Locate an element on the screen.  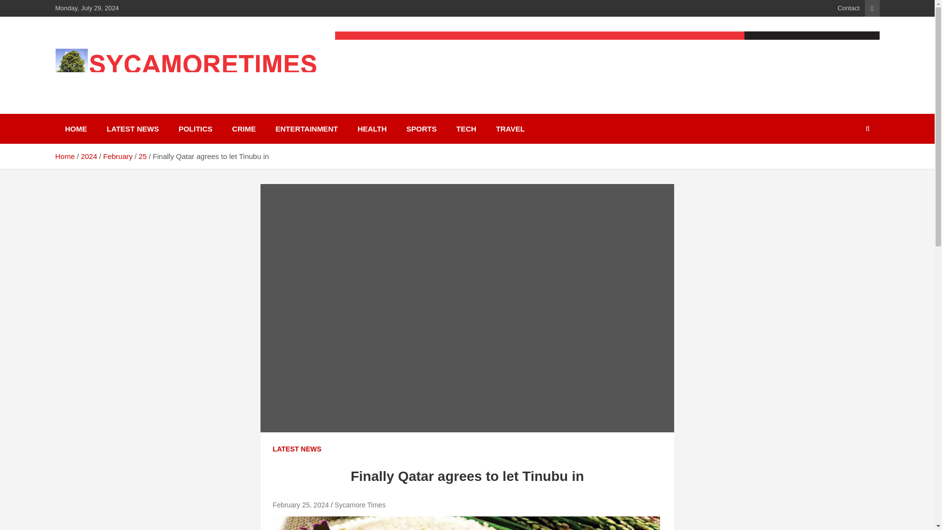
Sycamore Times is located at coordinates (360, 504).